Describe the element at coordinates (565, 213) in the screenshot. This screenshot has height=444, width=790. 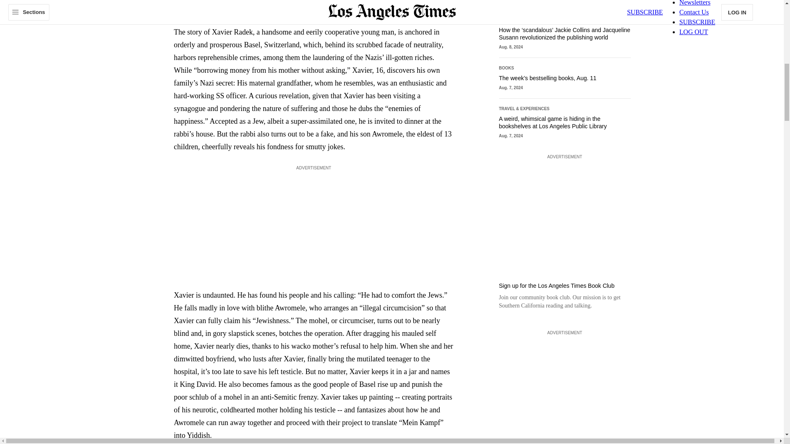
I see `3rd party ad content` at that location.